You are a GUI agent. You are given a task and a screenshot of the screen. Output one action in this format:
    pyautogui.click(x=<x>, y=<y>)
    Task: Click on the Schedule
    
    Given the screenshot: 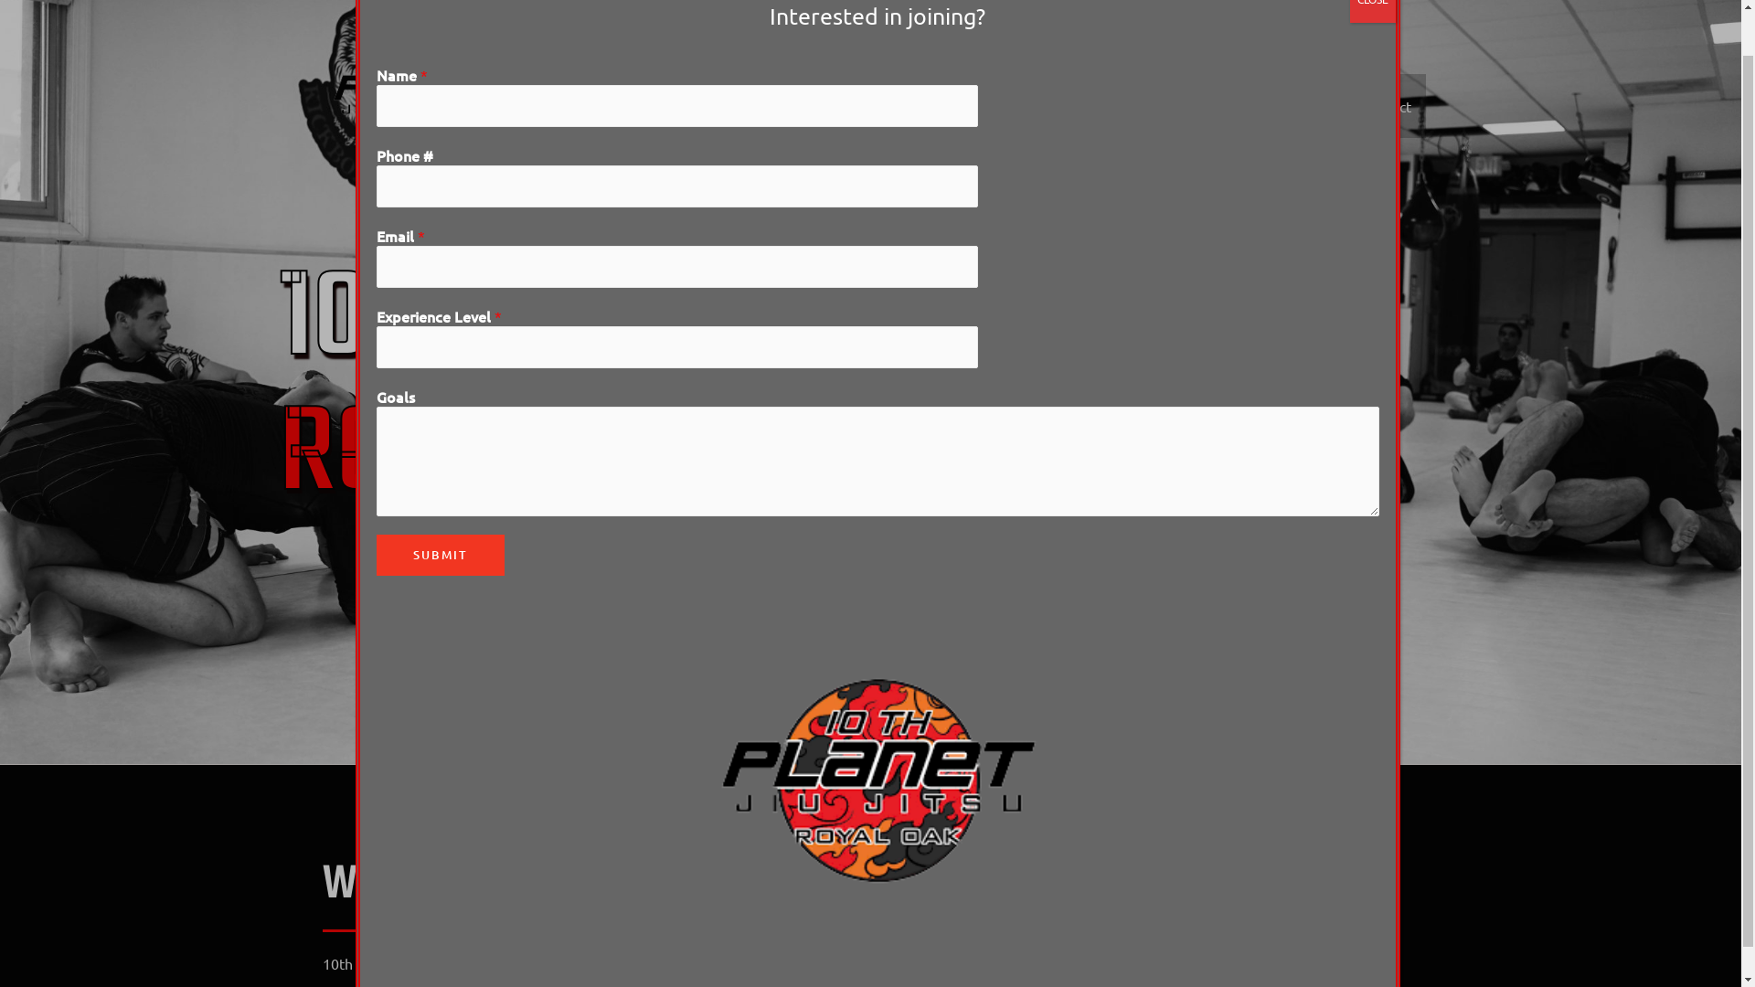 What is the action you would take?
    pyautogui.click(x=1302, y=106)
    